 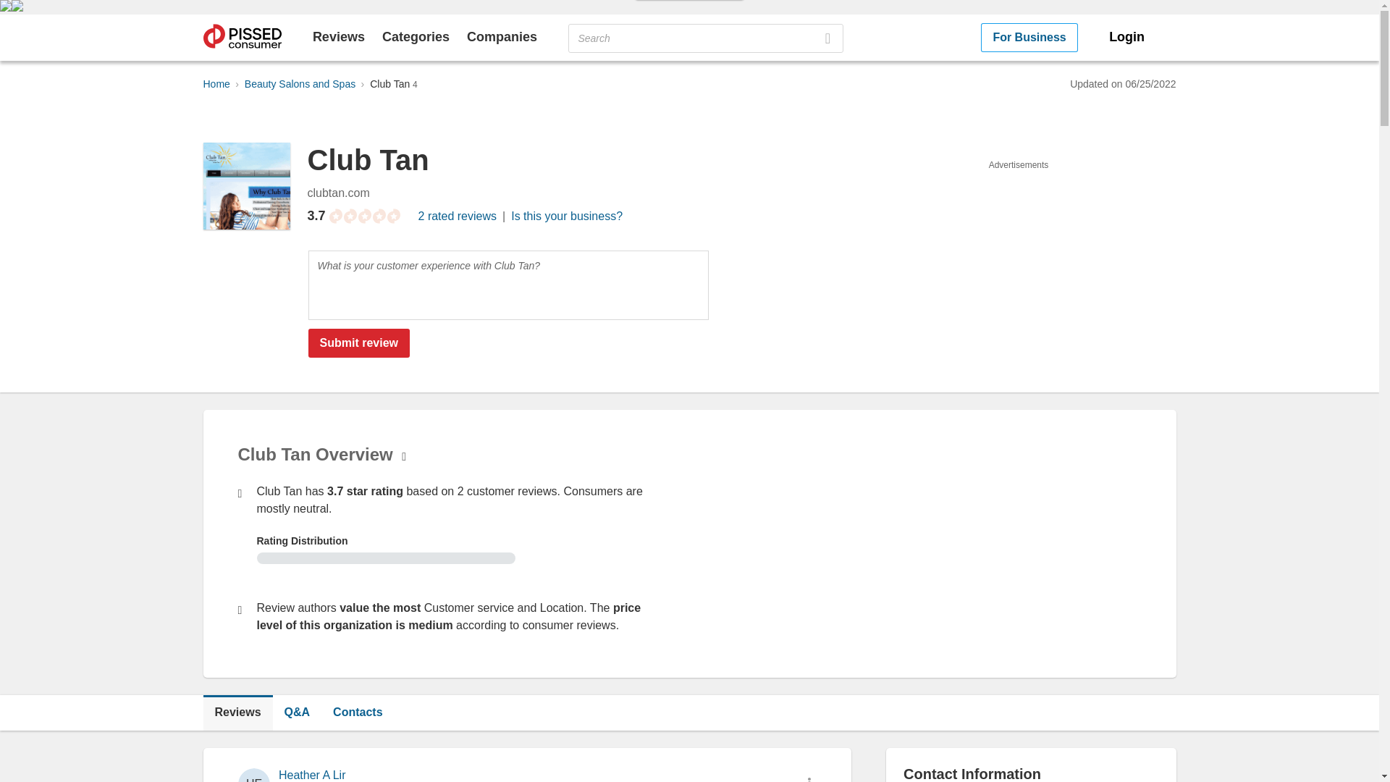 What do you see at coordinates (416, 36) in the screenshot?
I see `Categories` at bounding box center [416, 36].